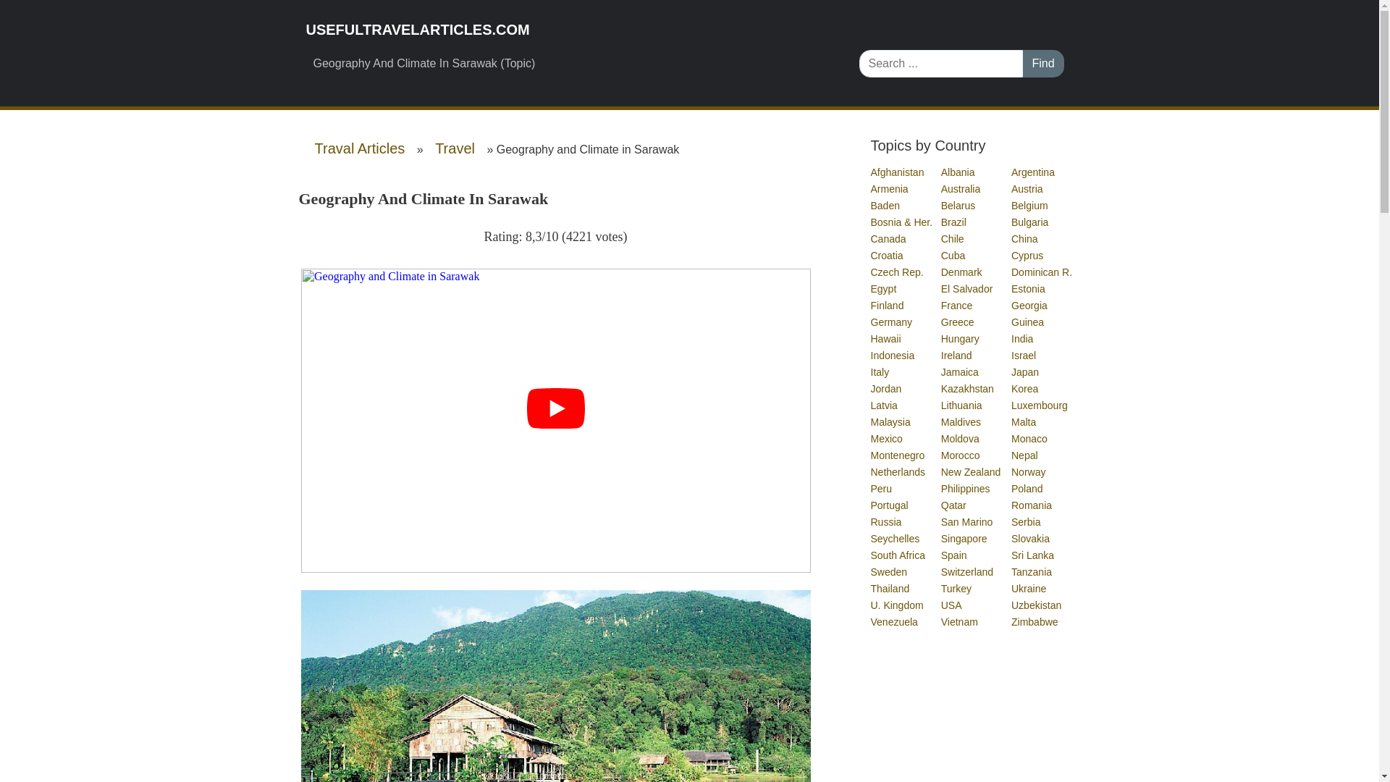  Describe the element at coordinates (887, 305) in the screenshot. I see `Finland` at that location.